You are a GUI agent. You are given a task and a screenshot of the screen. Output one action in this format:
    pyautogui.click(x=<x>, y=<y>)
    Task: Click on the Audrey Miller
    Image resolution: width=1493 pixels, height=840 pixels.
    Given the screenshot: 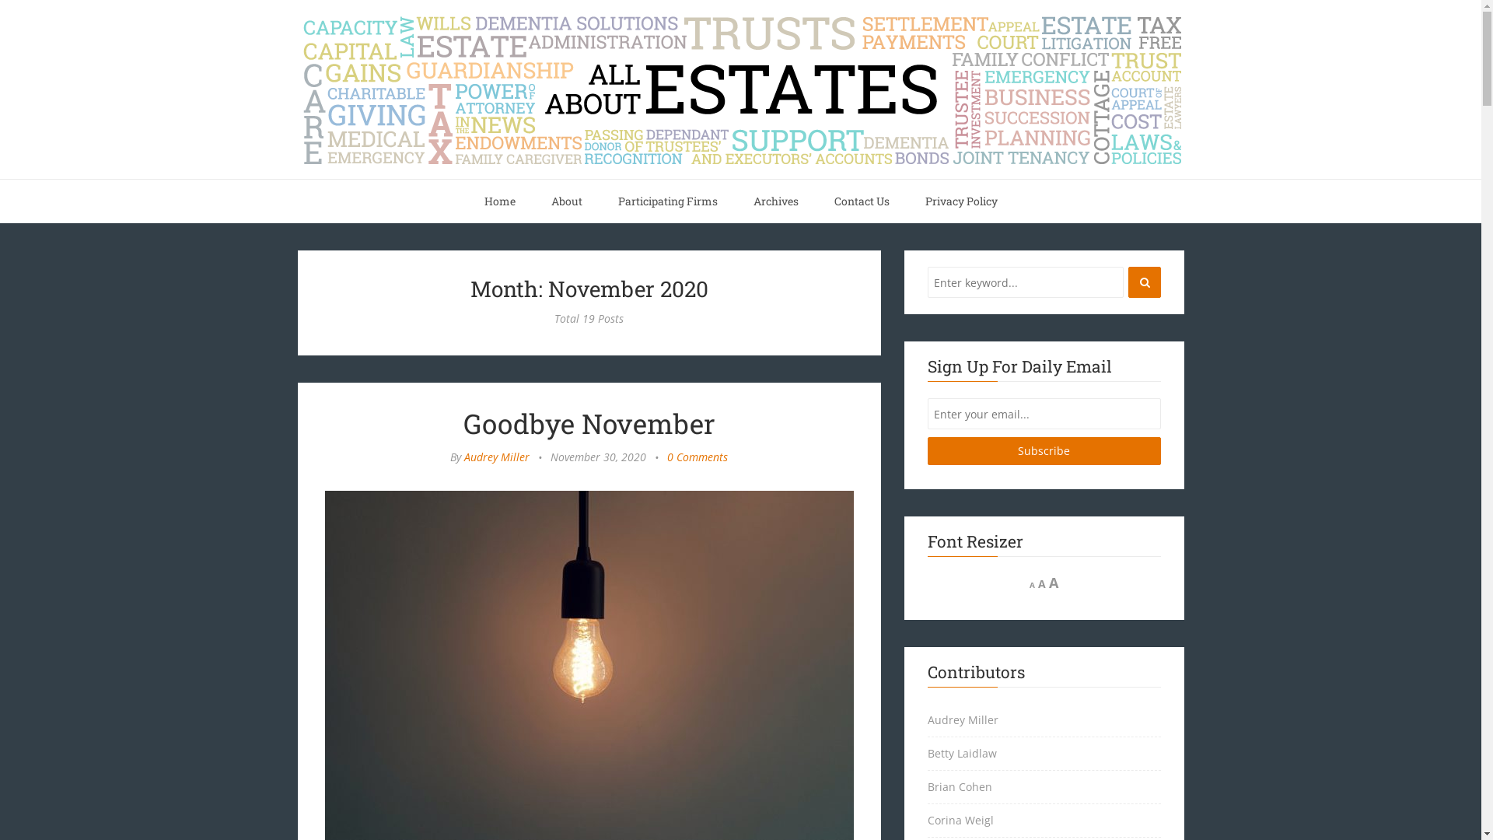 What is the action you would take?
    pyautogui.click(x=1044, y=720)
    